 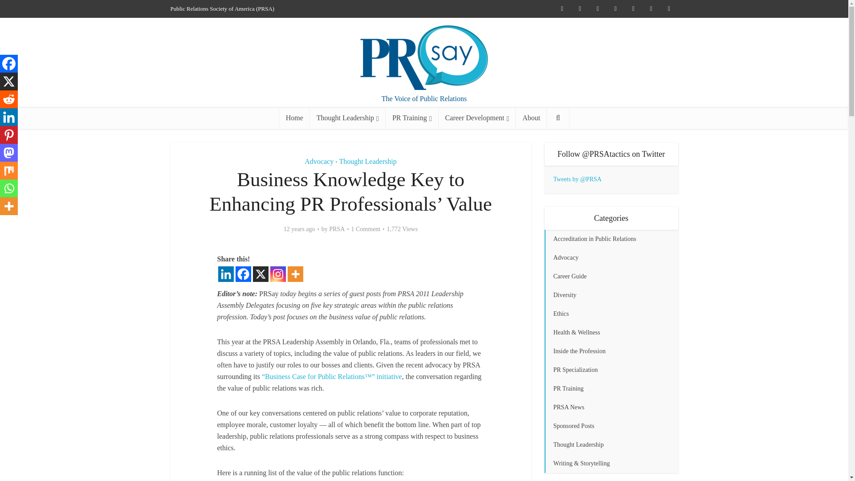 I want to click on Home, so click(x=294, y=118).